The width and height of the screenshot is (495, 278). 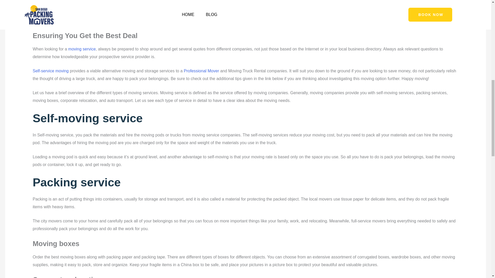 What do you see at coordinates (51, 71) in the screenshot?
I see `Self-service moving` at bounding box center [51, 71].